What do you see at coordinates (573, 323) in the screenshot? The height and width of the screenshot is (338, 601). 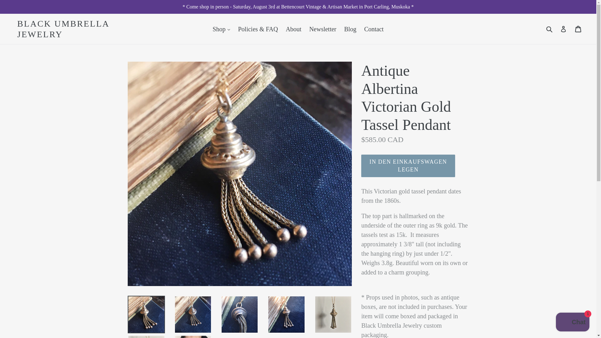 I see `Onlineshop-Chat von Shopify` at bounding box center [573, 323].